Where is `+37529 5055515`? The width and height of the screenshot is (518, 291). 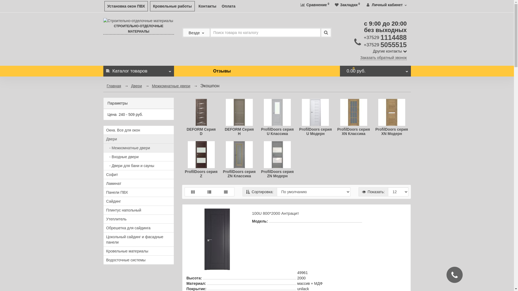 +37529 5055515 is located at coordinates (385, 45).